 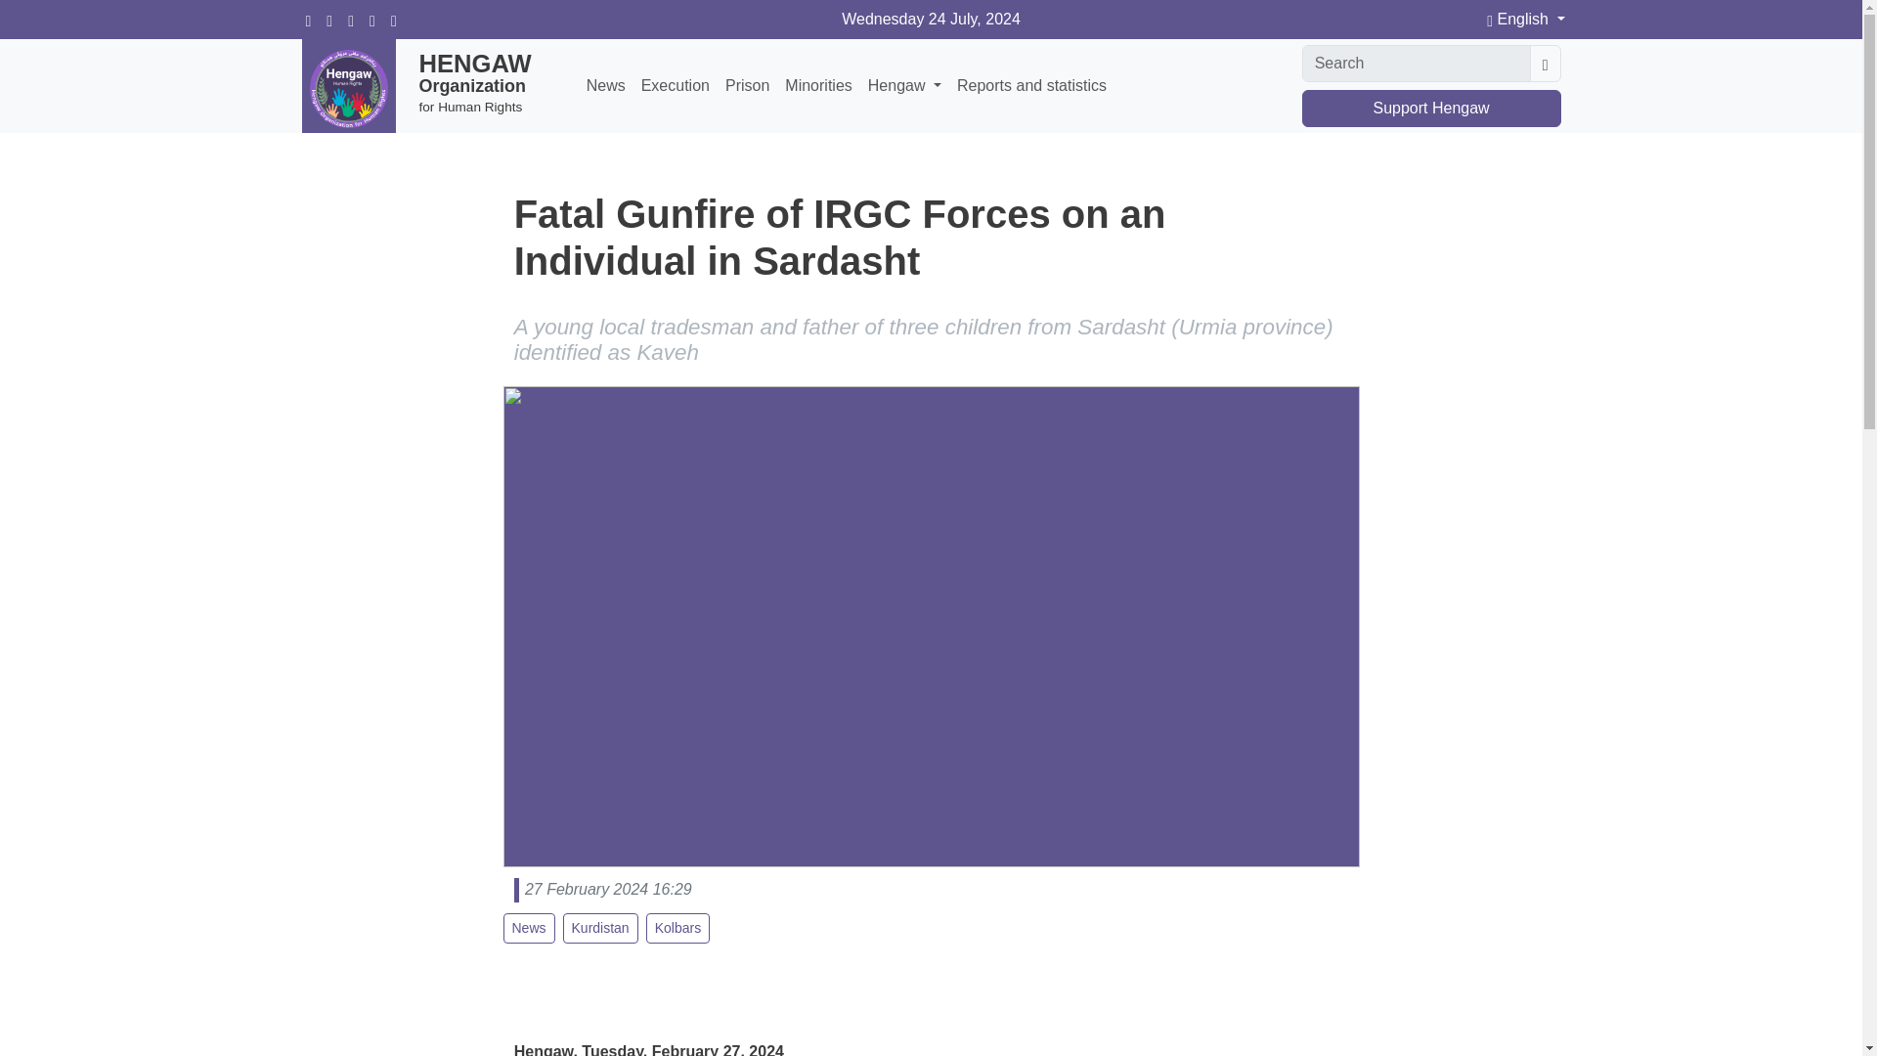 I want to click on English, so click(x=1525, y=20).